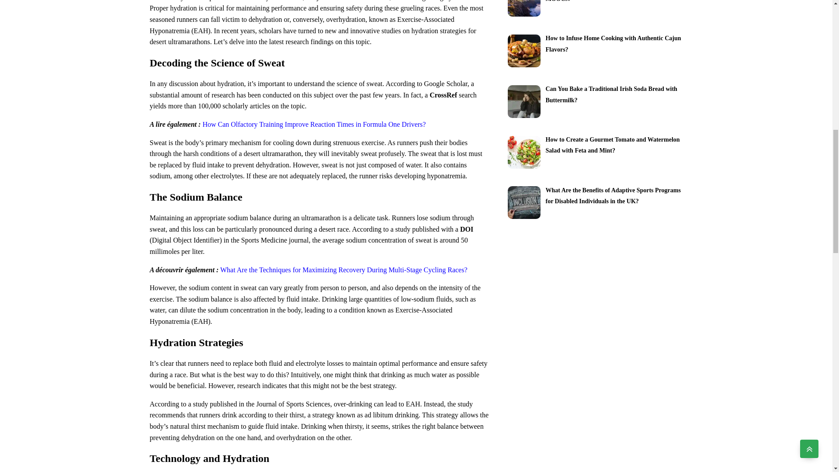 The image size is (839, 472). Describe the element at coordinates (613, 1) in the screenshot. I see `How Is AI Enabling Personalized Learning Paths in MOOCs?` at that location.